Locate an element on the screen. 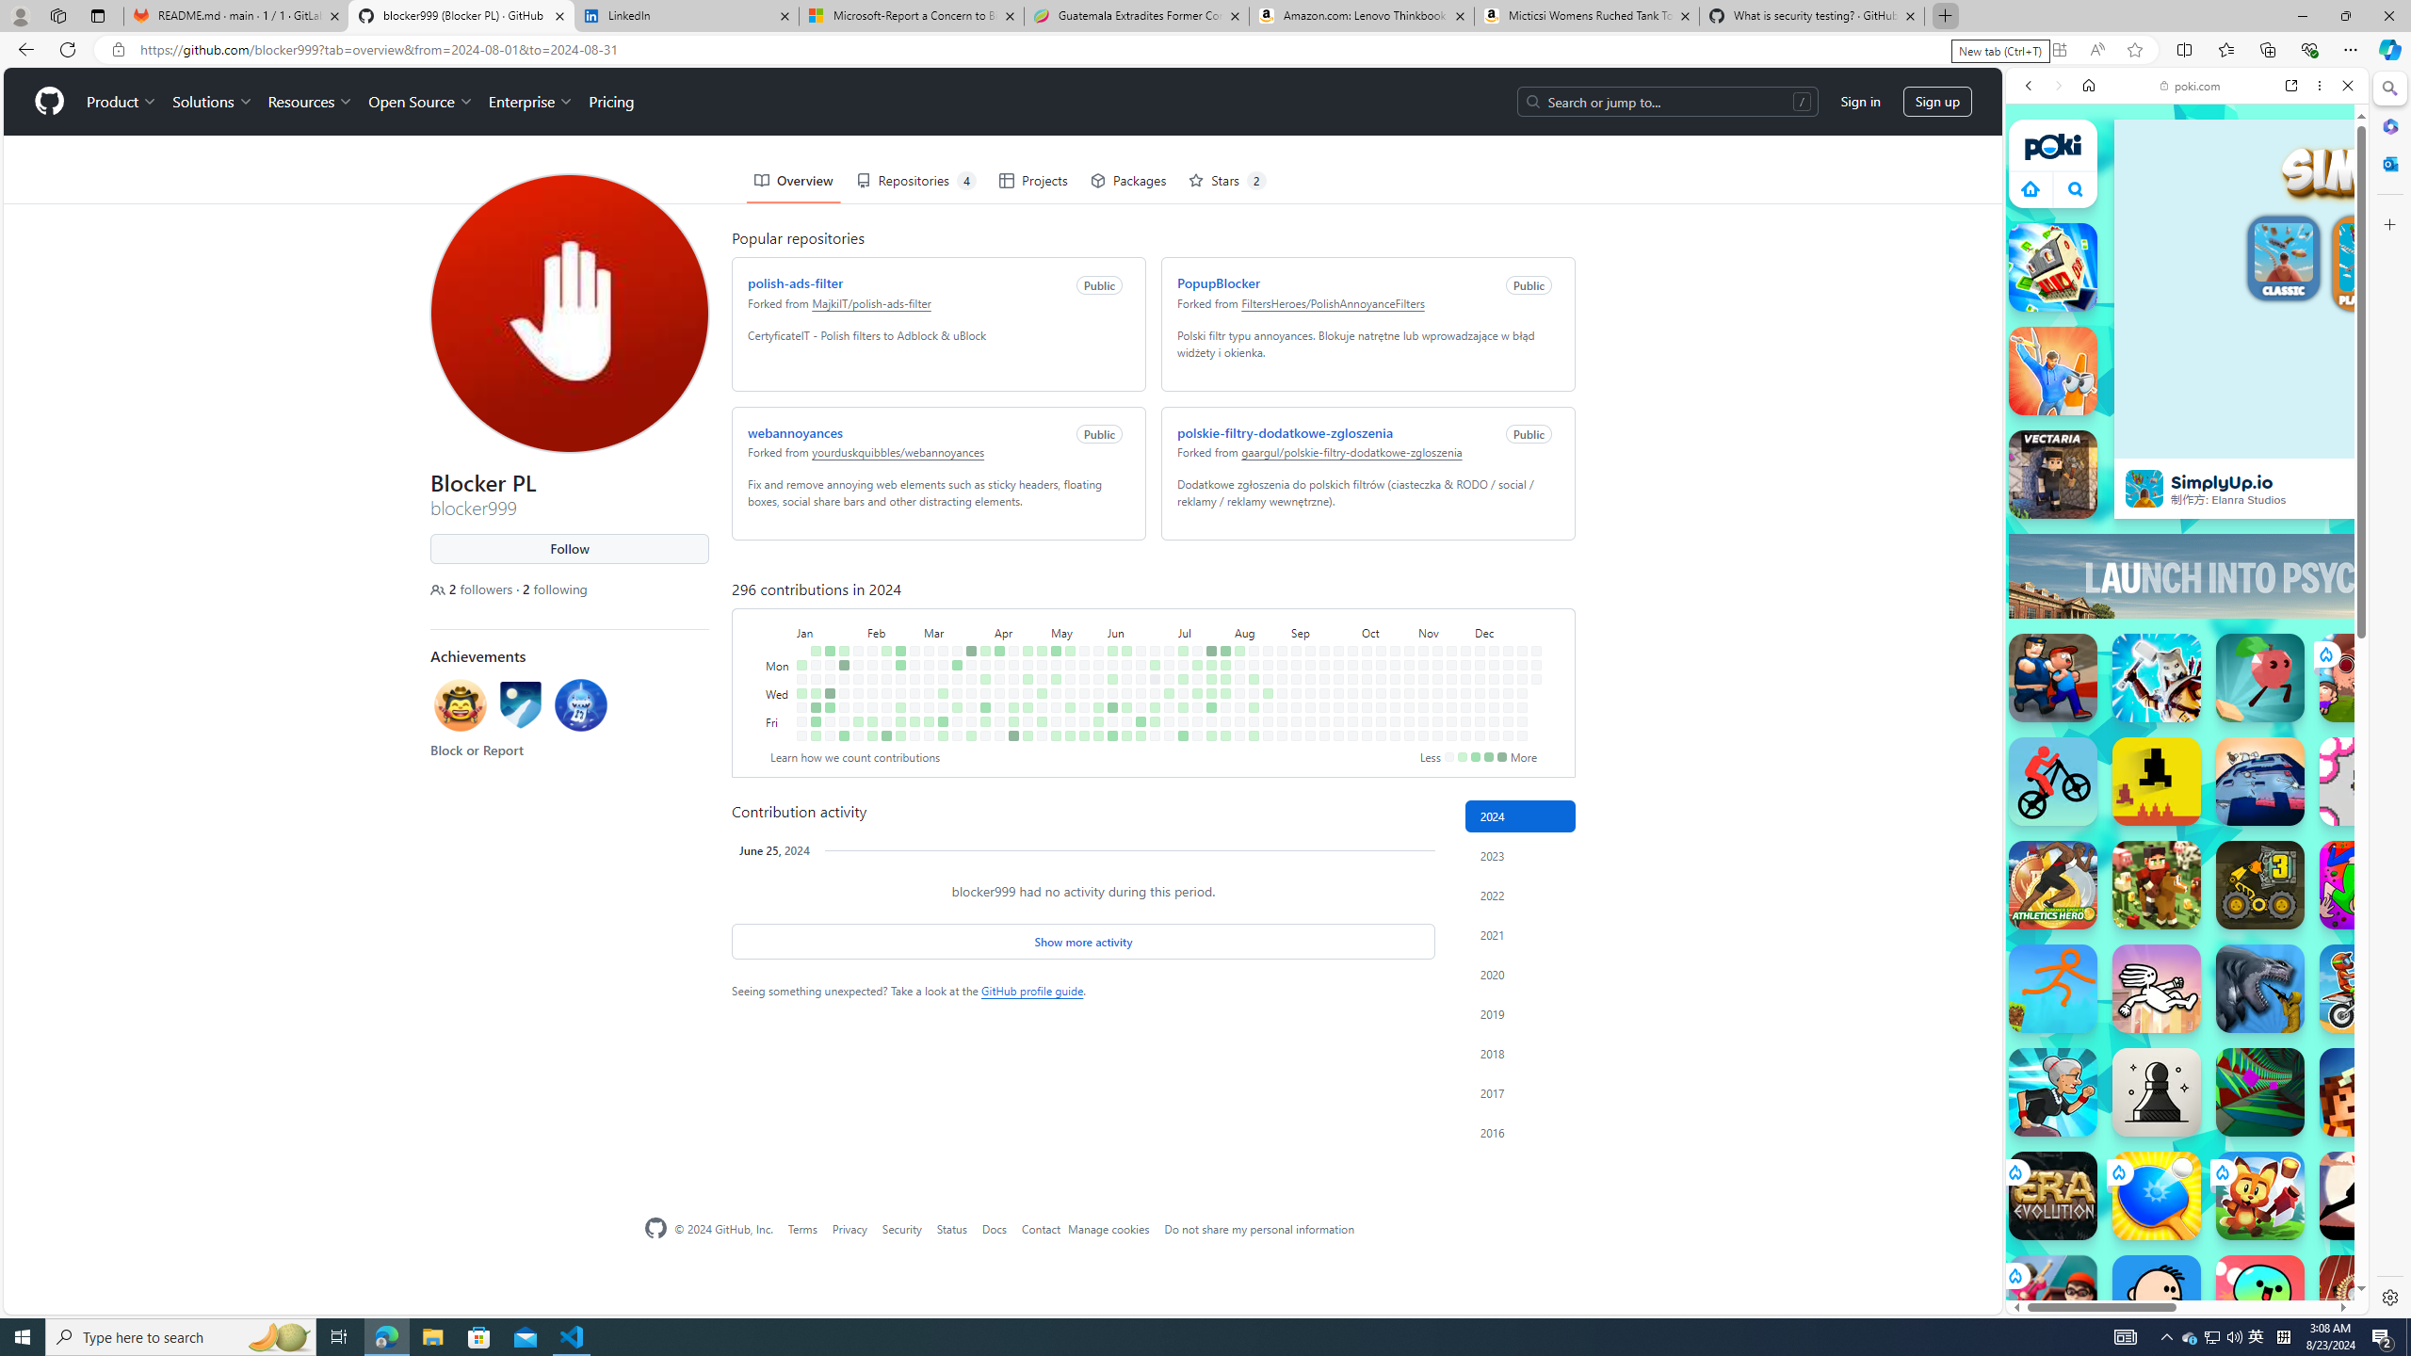 This screenshot has height=1356, width=2411. Tunnel Rush Tunnel Rush is located at coordinates (2260, 1092).